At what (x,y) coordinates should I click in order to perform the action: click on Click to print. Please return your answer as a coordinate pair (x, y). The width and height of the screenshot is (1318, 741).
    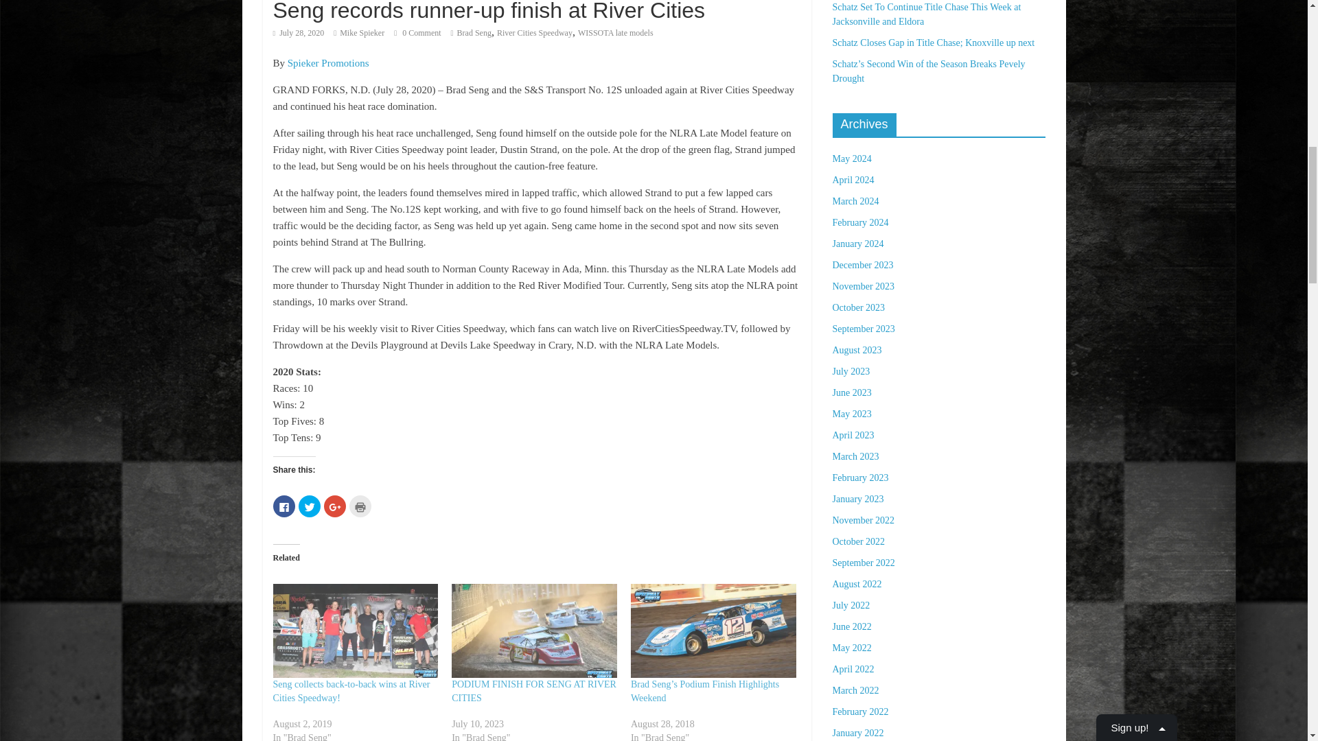
    Looking at the image, I should click on (360, 506).